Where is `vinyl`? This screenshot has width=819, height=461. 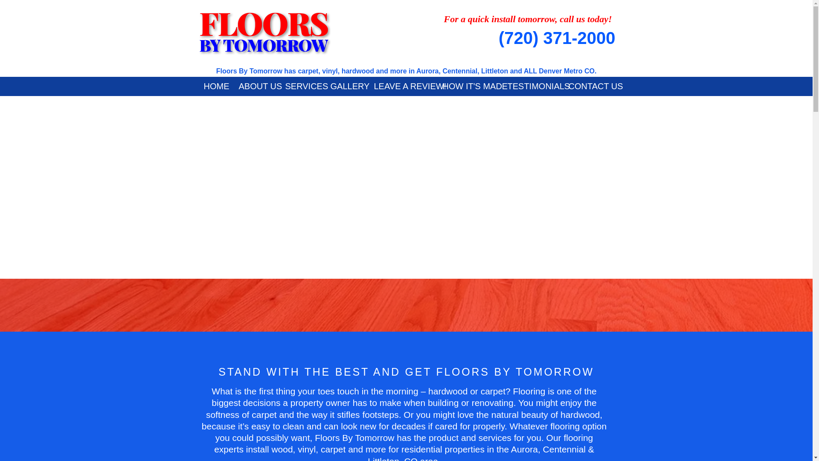 vinyl is located at coordinates (306, 449).